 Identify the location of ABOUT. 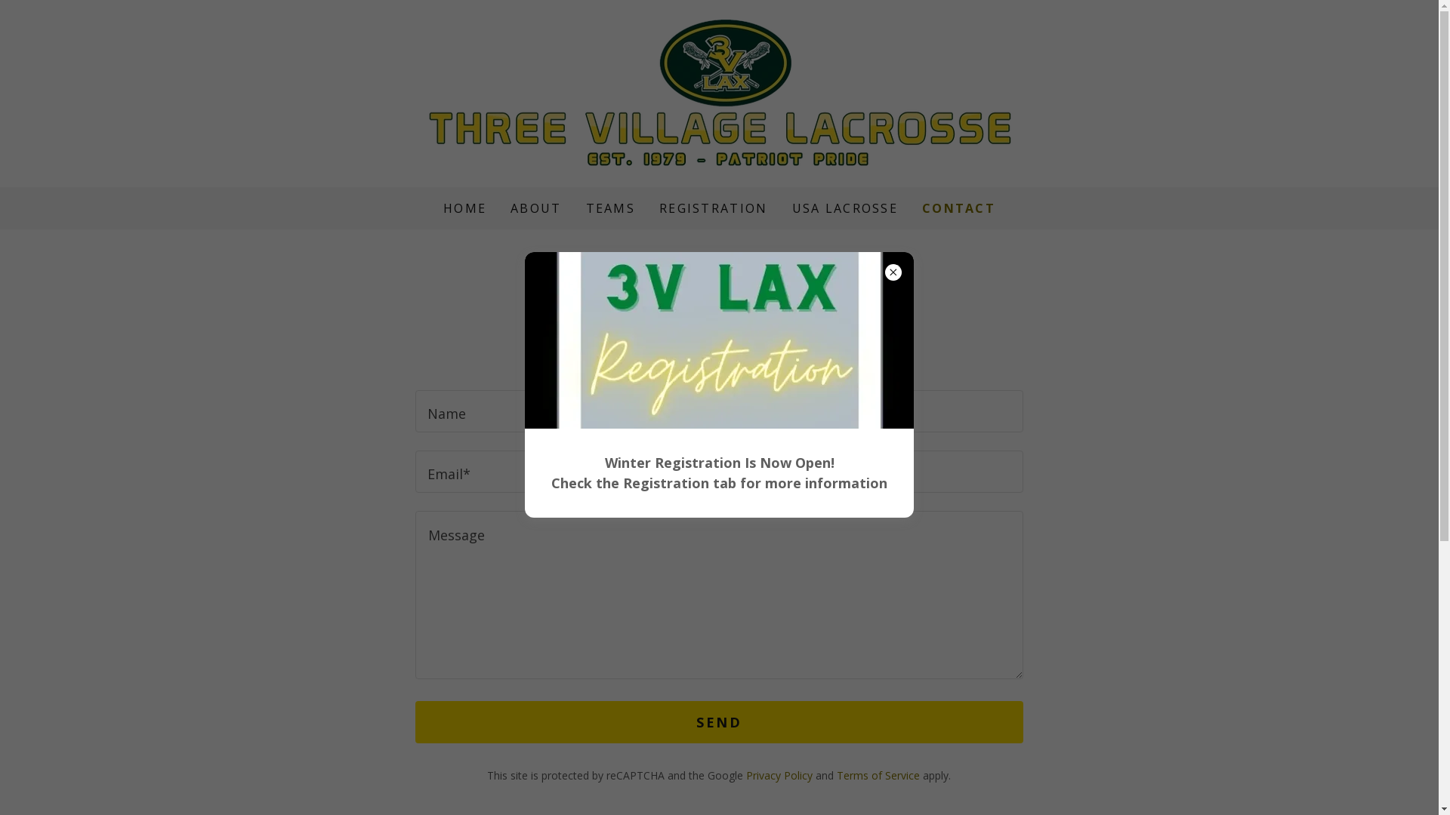
(536, 208).